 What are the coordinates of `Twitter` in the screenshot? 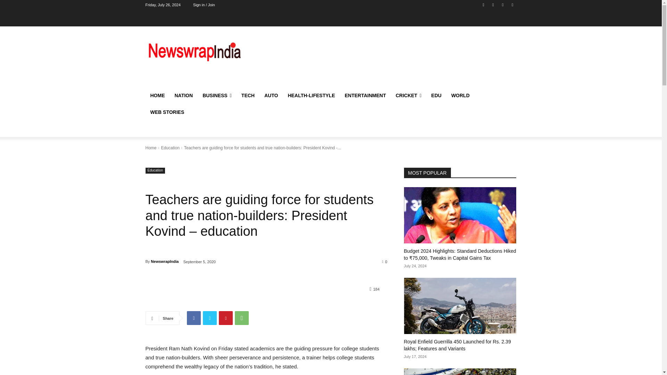 It's located at (493, 5).